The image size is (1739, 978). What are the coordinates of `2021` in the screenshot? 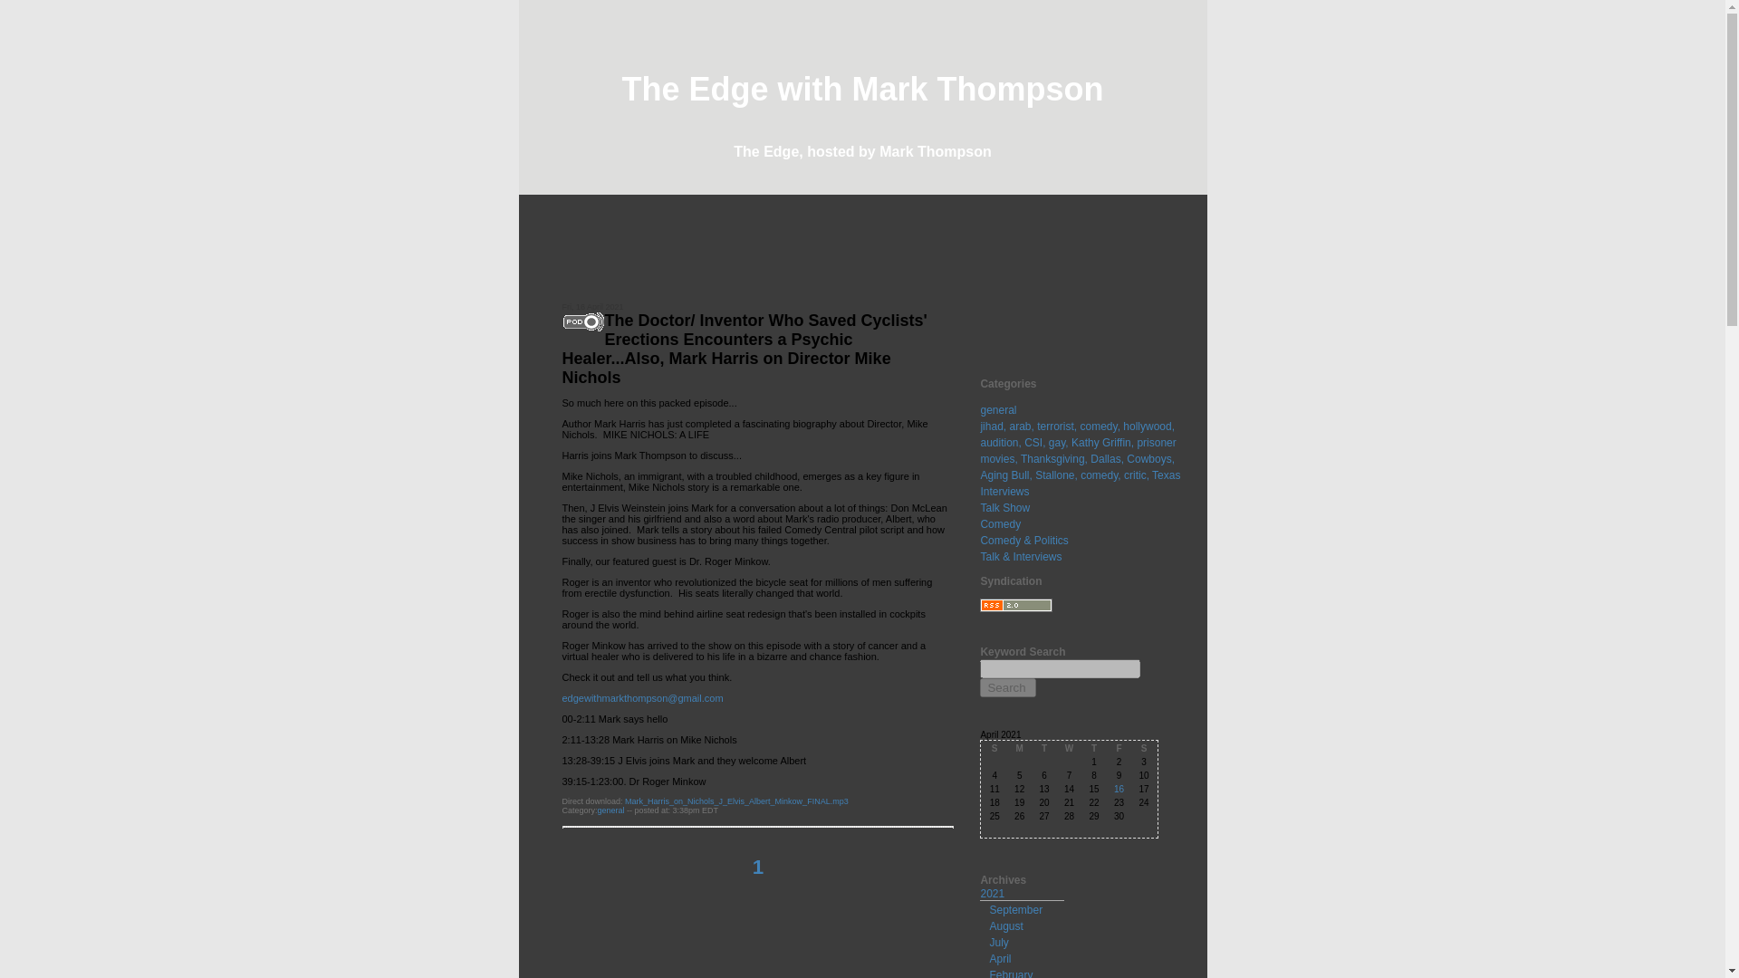 It's located at (993, 893).